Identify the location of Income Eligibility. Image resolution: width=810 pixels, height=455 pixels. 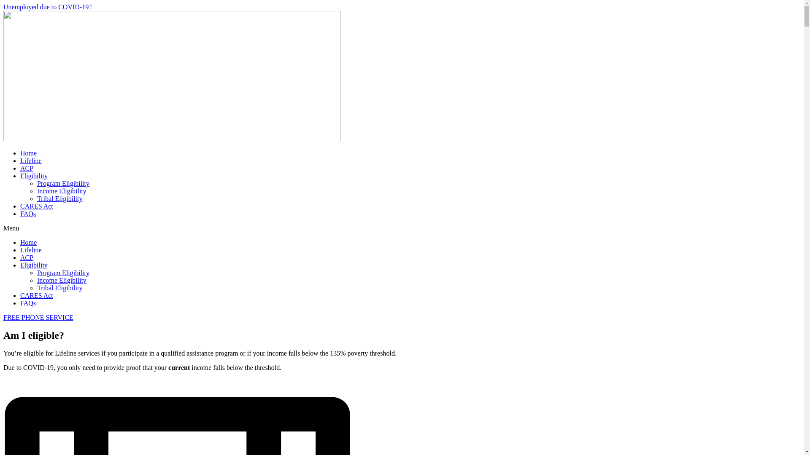
(62, 191).